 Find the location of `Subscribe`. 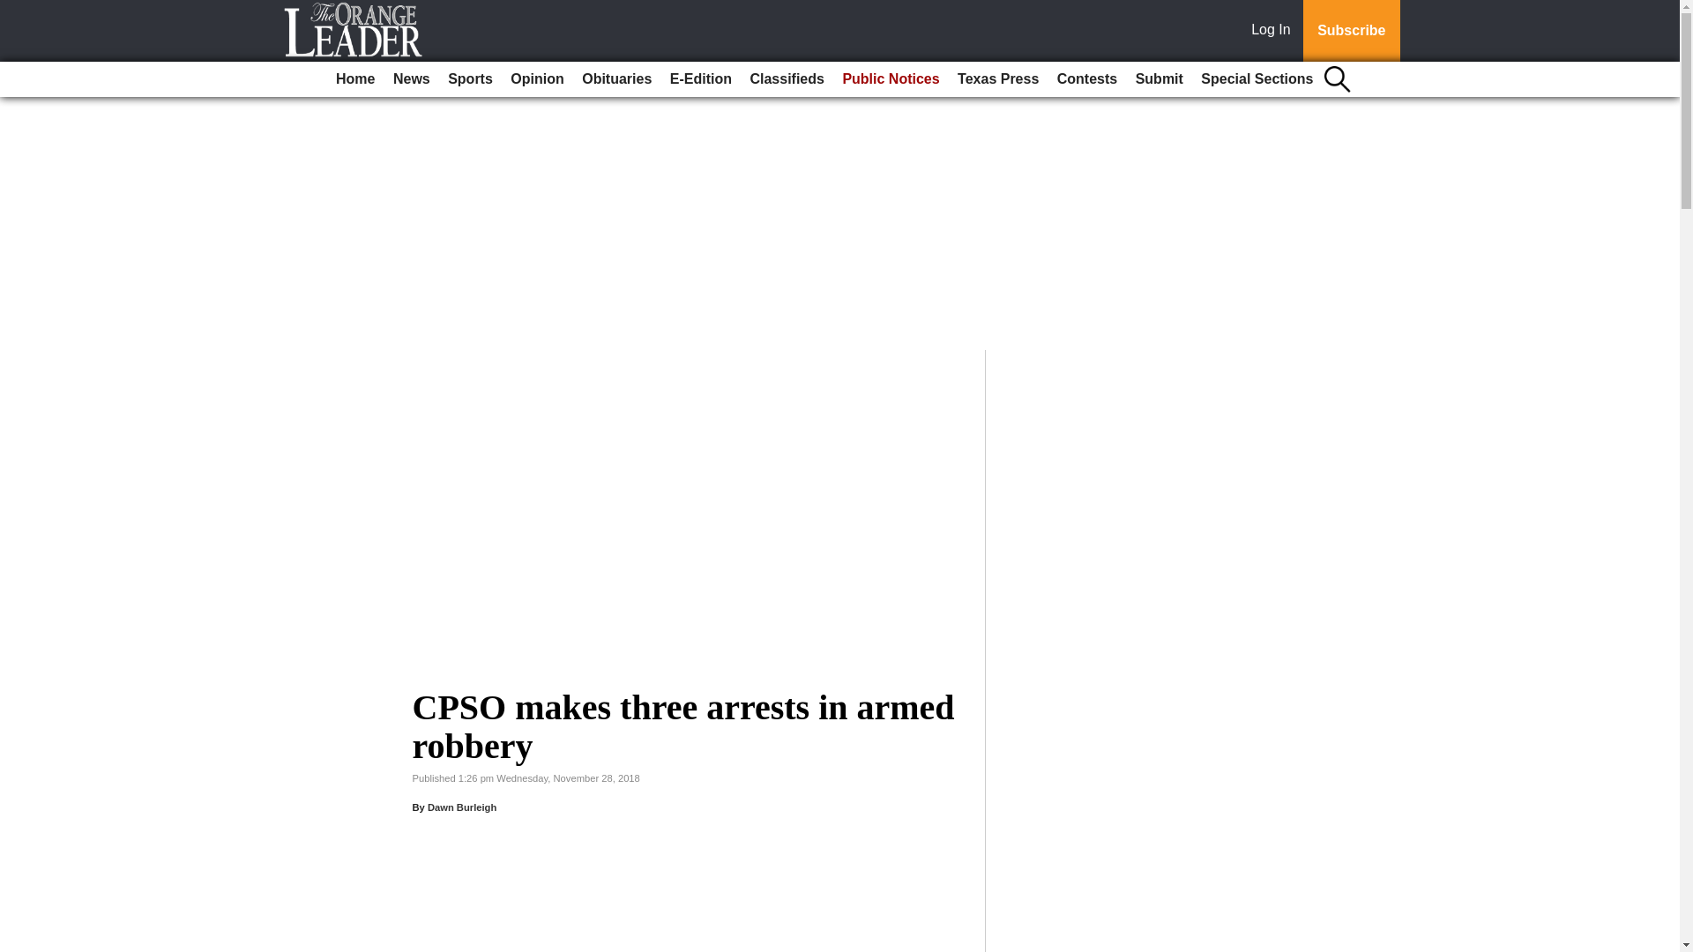

Subscribe is located at coordinates (1351, 31).